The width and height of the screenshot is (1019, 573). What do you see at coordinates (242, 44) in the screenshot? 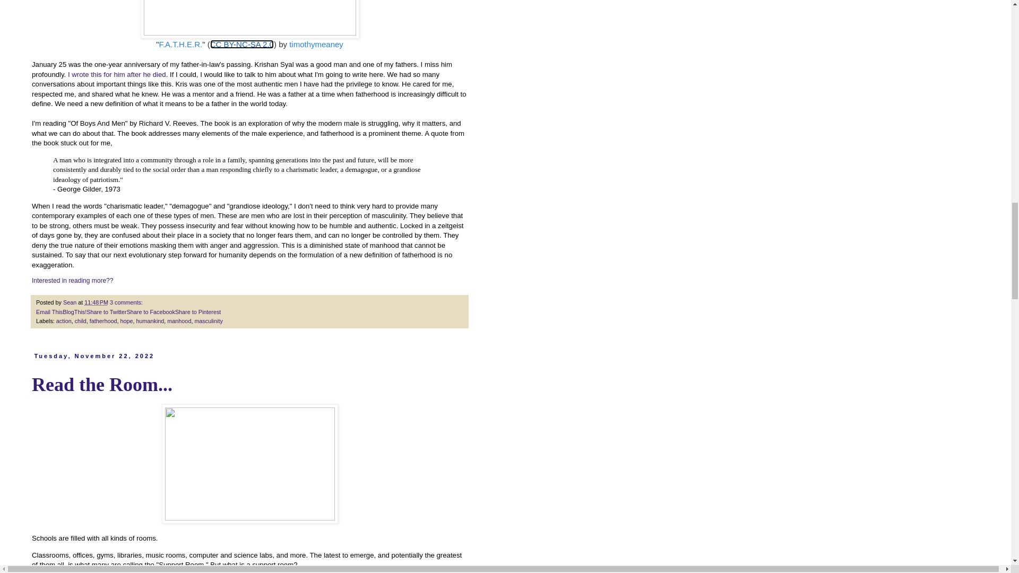
I see `CC BY-NC-SA 2.0` at bounding box center [242, 44].